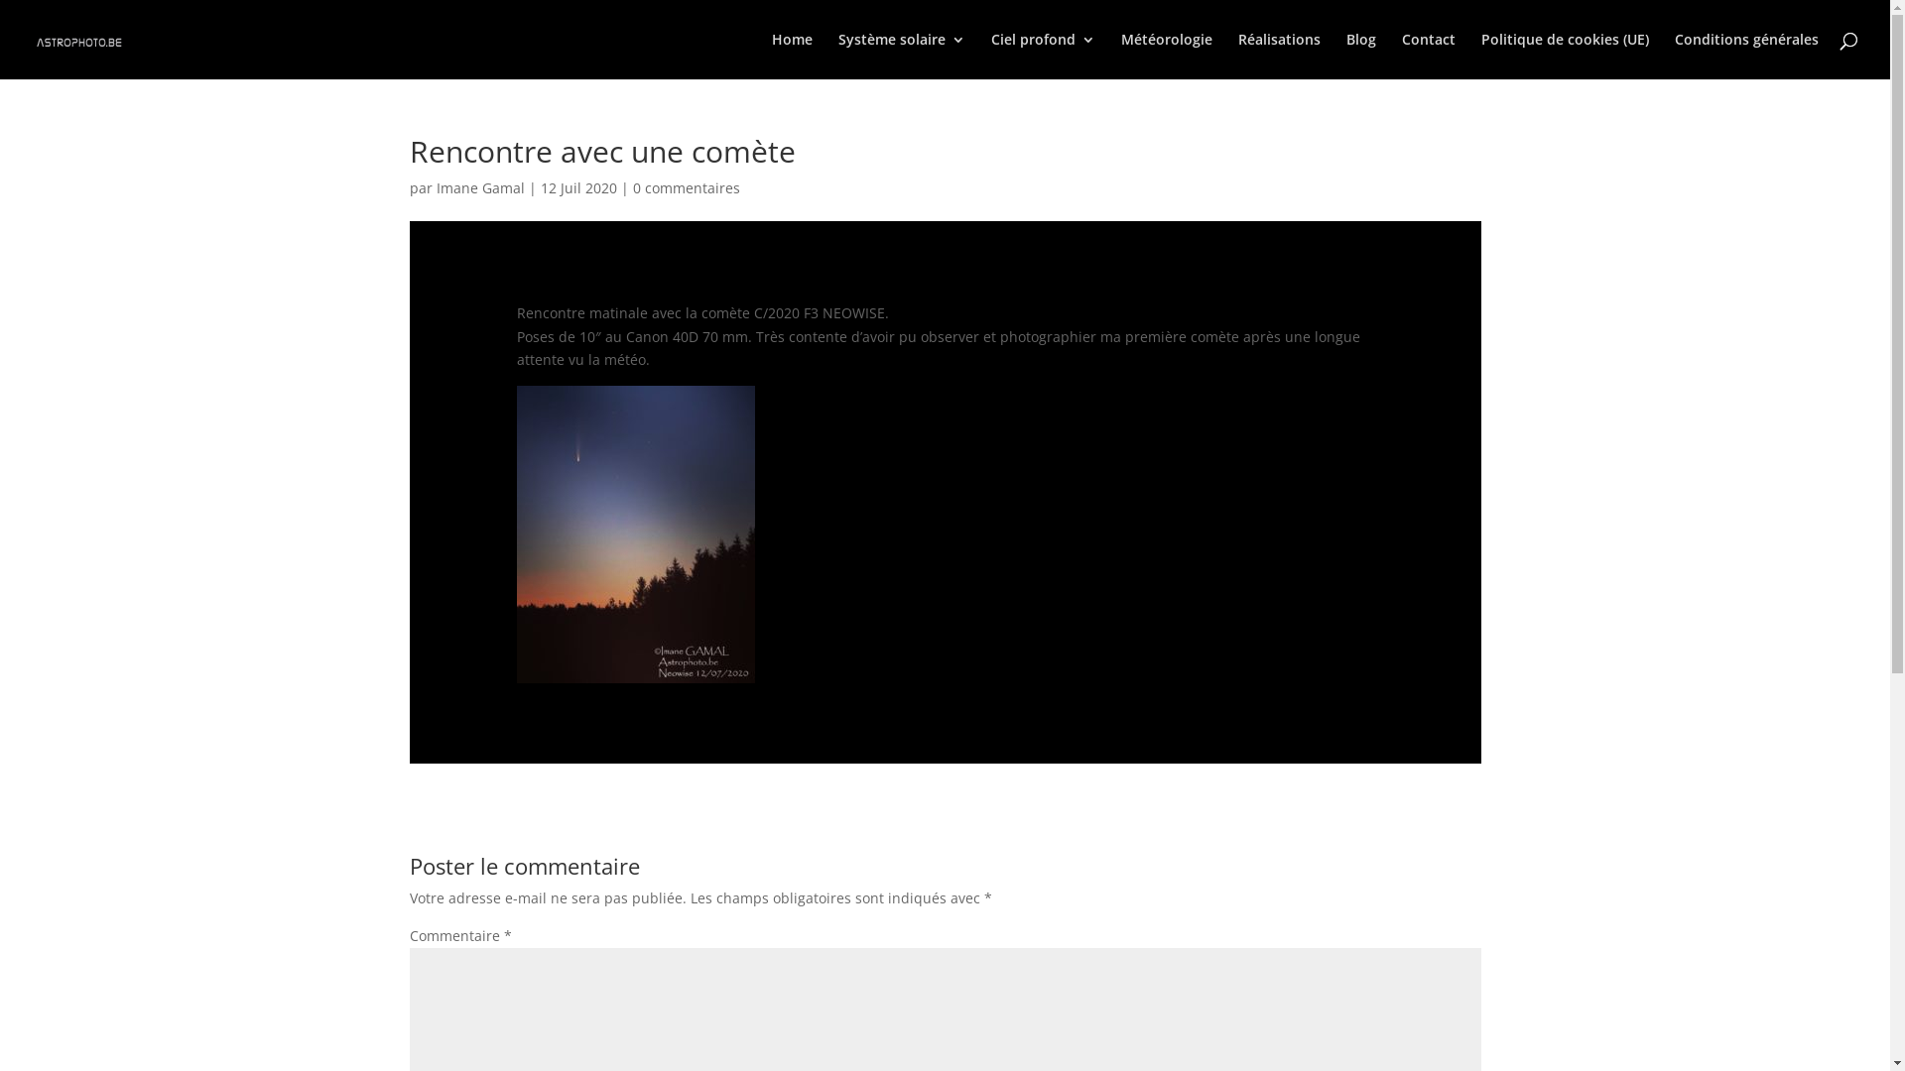 The image size is (1905, 1071). What do you see at coordinates (480, 188) in the screenshot?
I see `Imane Gamal` at bounding box center [480, 188].